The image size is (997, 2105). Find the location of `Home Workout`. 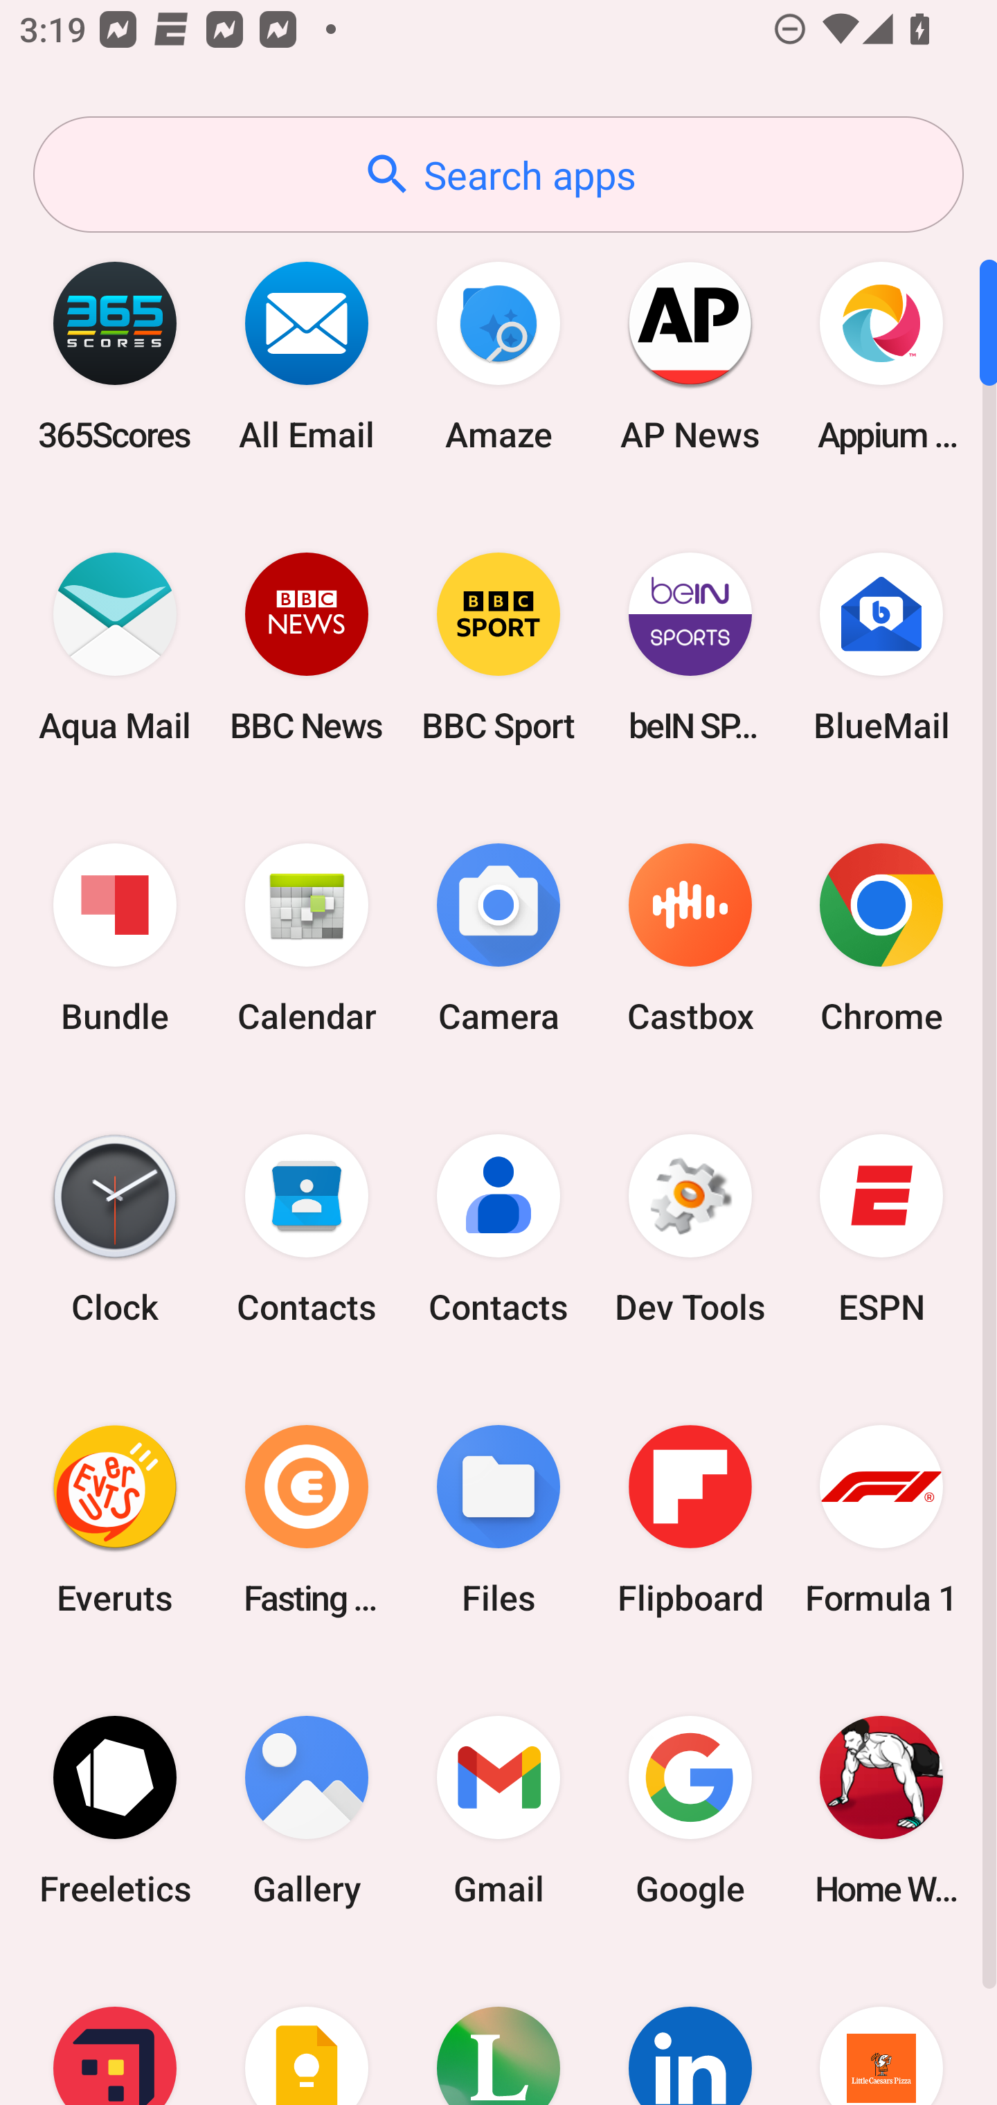

Home Workout is located at coordinates (881, 1810).